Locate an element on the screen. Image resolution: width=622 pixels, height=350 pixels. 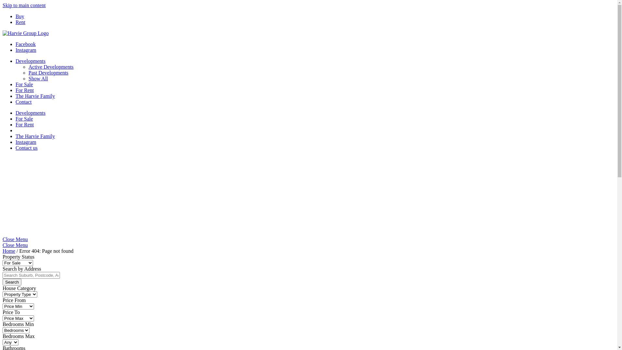
Instagram is located at coordinates (26, 142).